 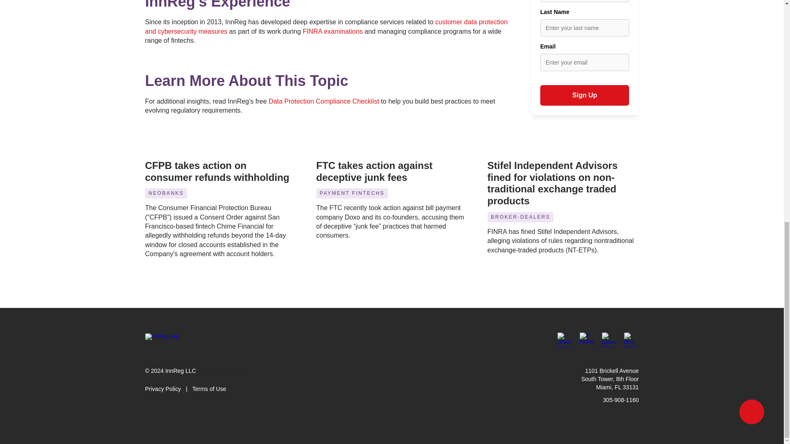 I want to click on Cookie Settings, so click(x=223, y=371).